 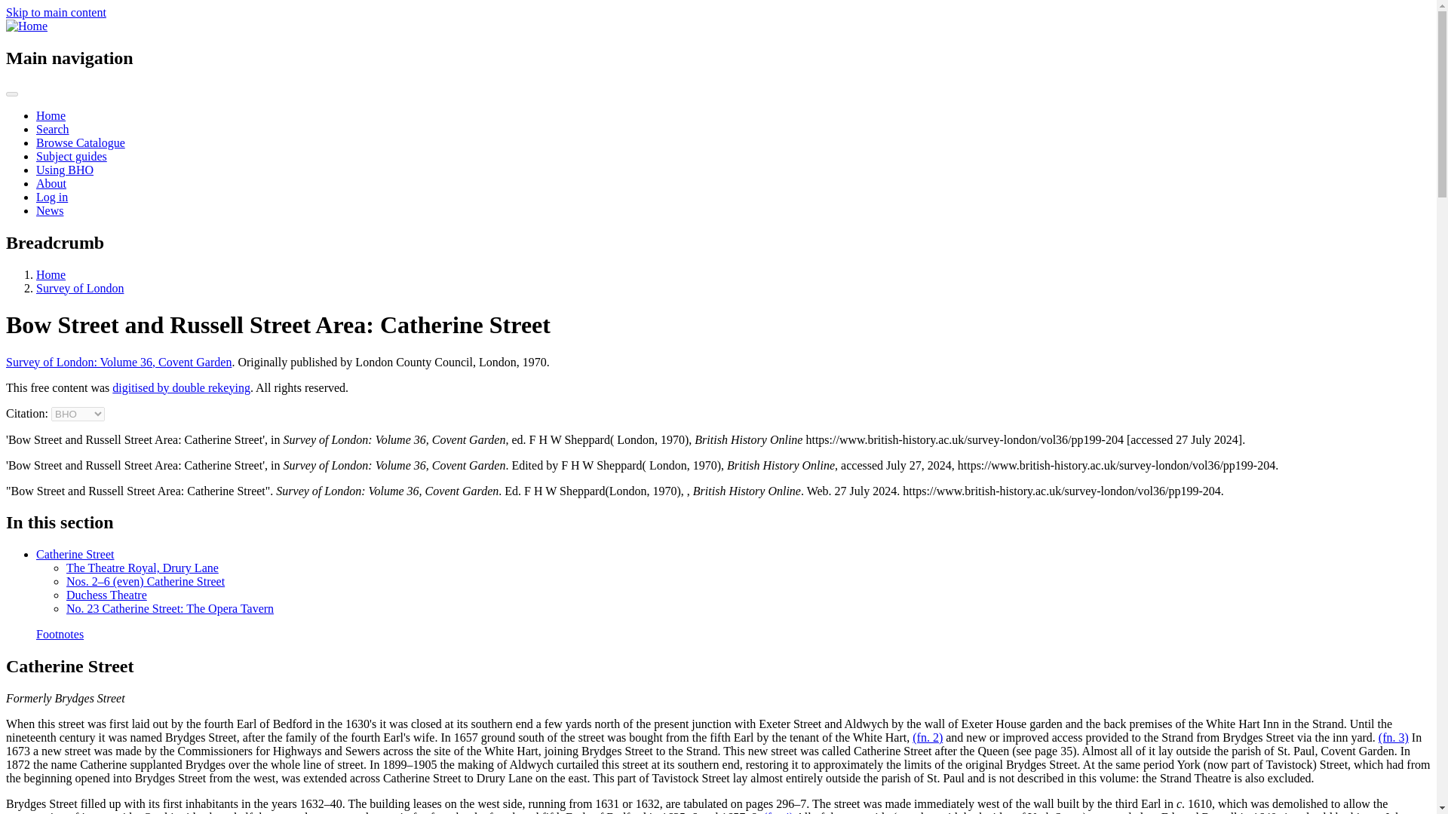 What do you see at coordinates (52, 197) in the screenshot?
I see `Log in` at bounding box center [52, 197].